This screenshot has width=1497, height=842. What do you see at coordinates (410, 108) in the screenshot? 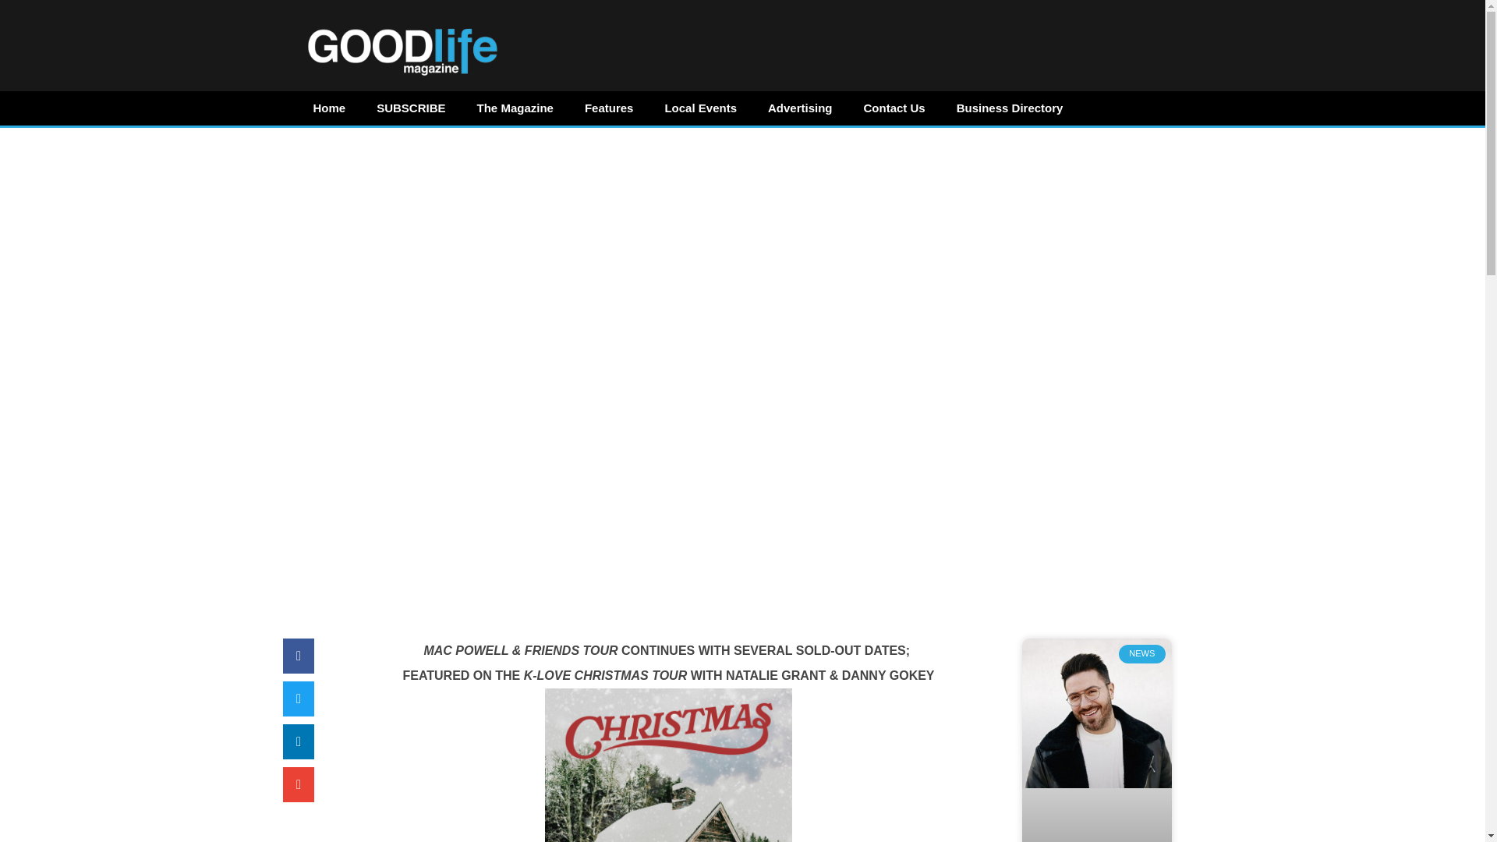
I see `SUBSCRIBE` at bounding box center [410, 108].